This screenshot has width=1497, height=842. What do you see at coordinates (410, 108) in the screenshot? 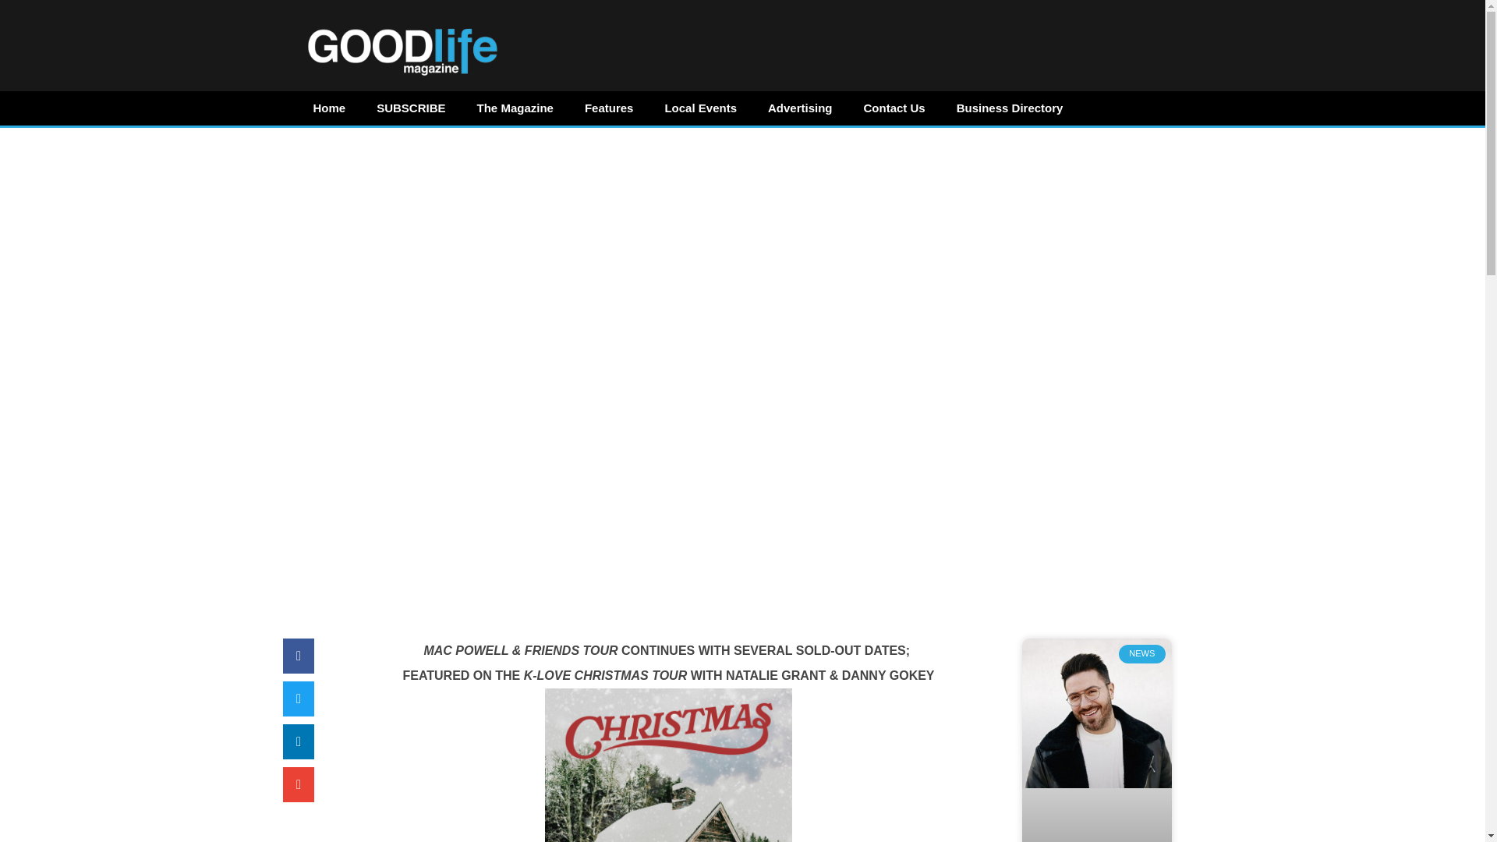
I see `SUBSCRIBE` at bounding box center [410, 108].